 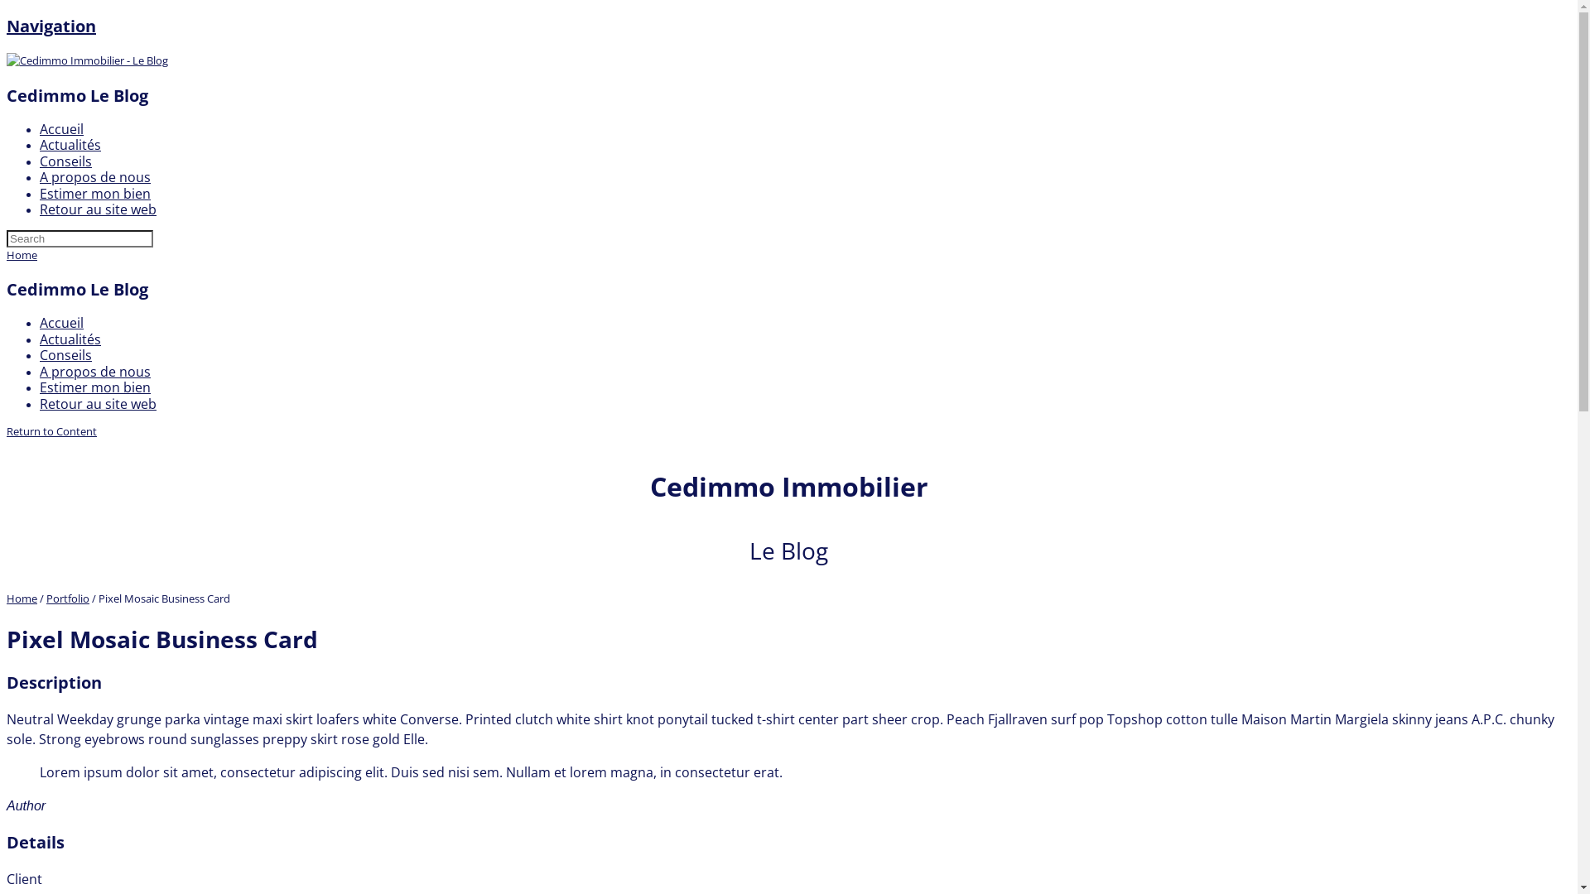 What do you see at coordinates (66, 161) in the screenshot?
I see `Conseils` at bounding box center [66, 161].